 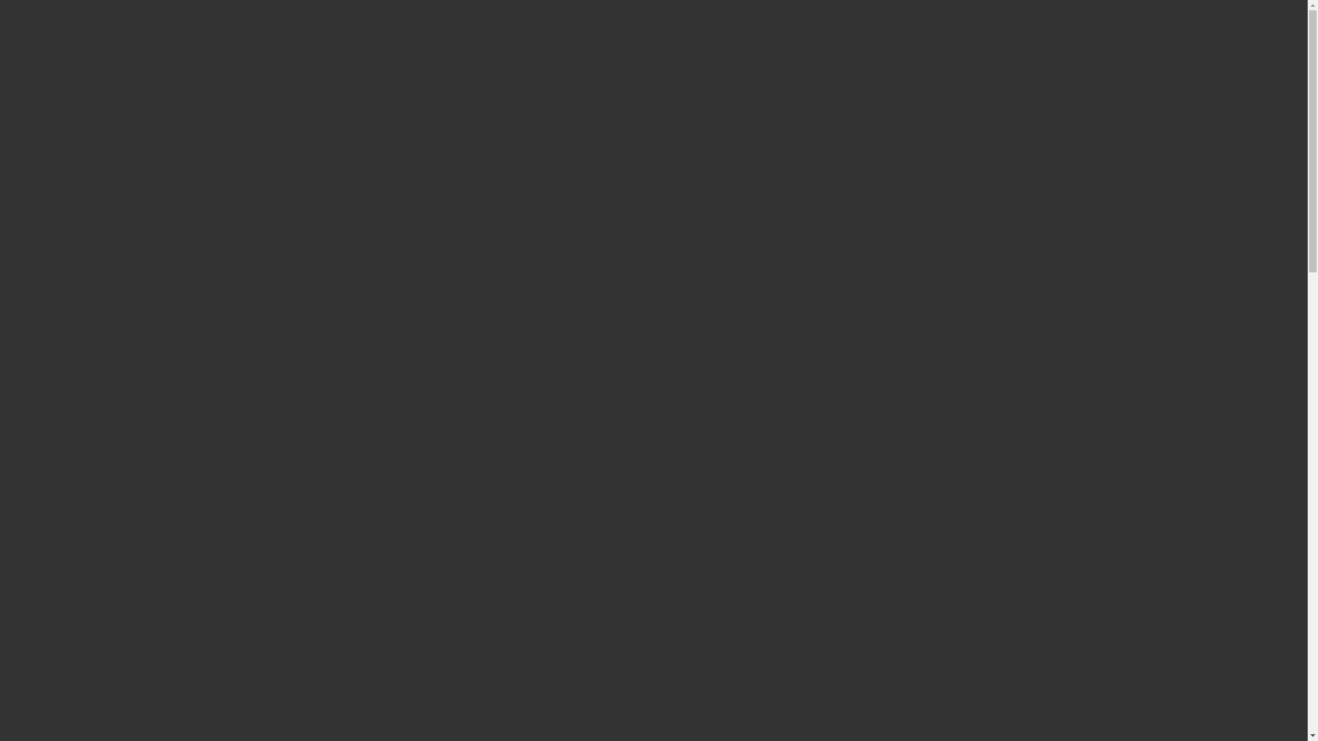 What do you see at coordinates (643, 98) in the screenshot?
I see `particle accelerator` at bounding box center [643, 98].